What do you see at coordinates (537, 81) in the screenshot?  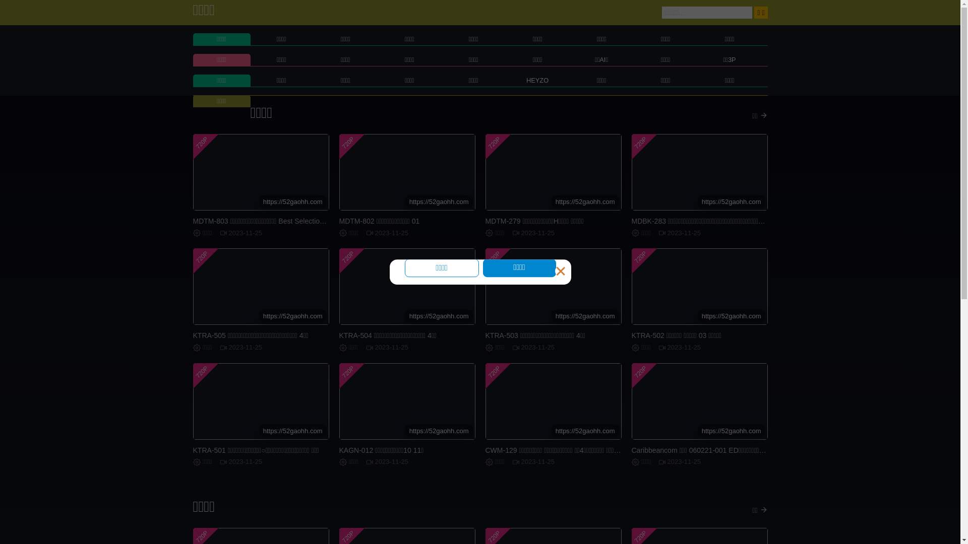 I see `HEYZO` at bounding box center [537, 81].